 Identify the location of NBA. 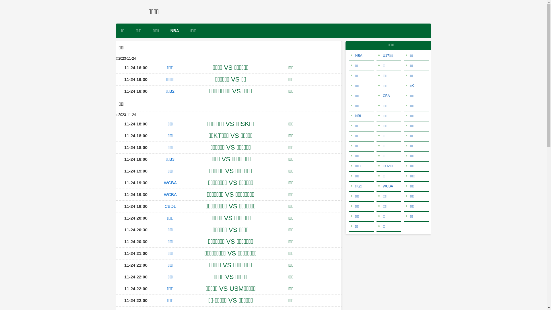
(175, 31).